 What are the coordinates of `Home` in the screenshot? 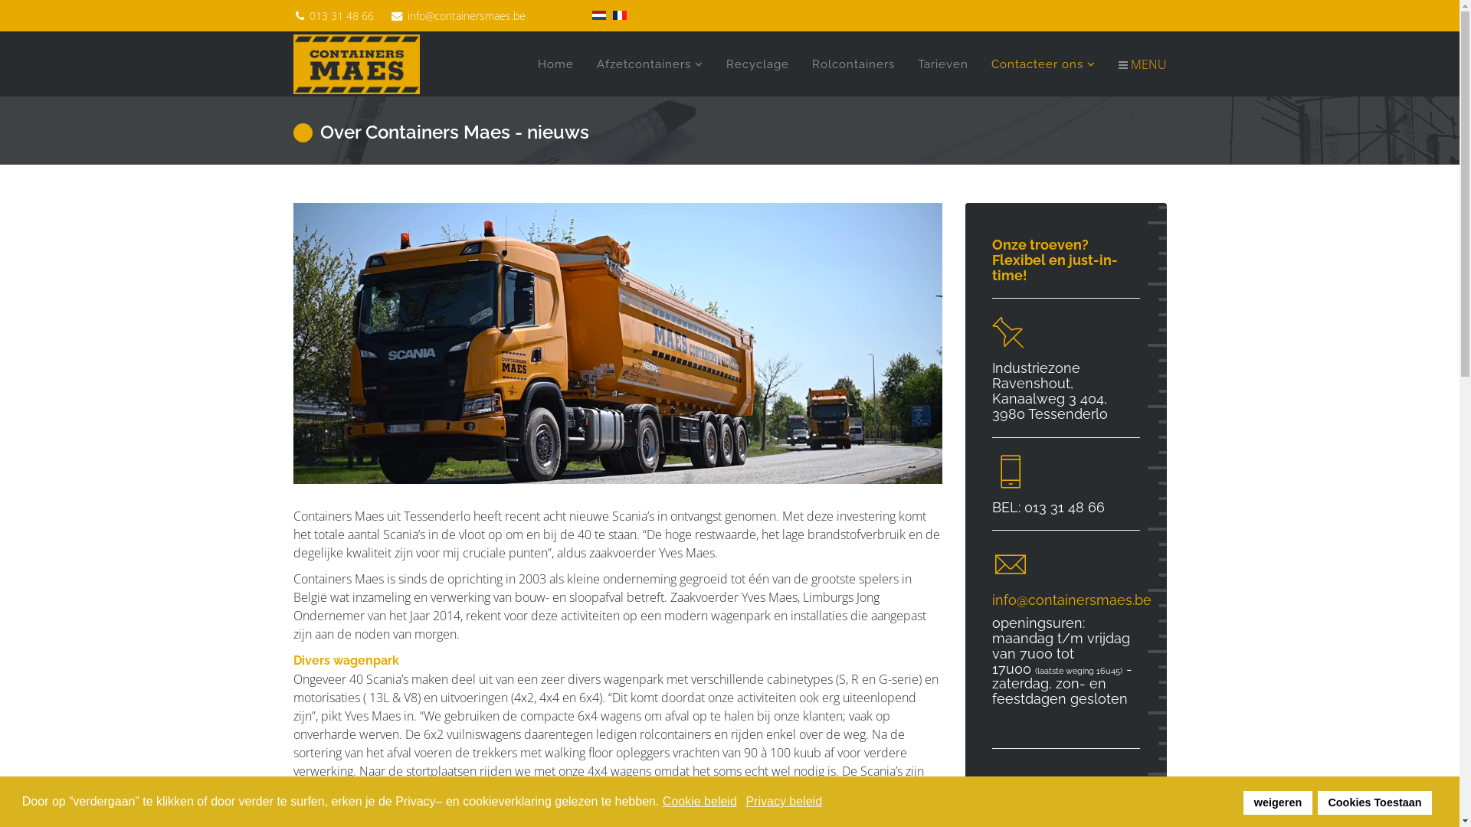 It's located at (555, 64).